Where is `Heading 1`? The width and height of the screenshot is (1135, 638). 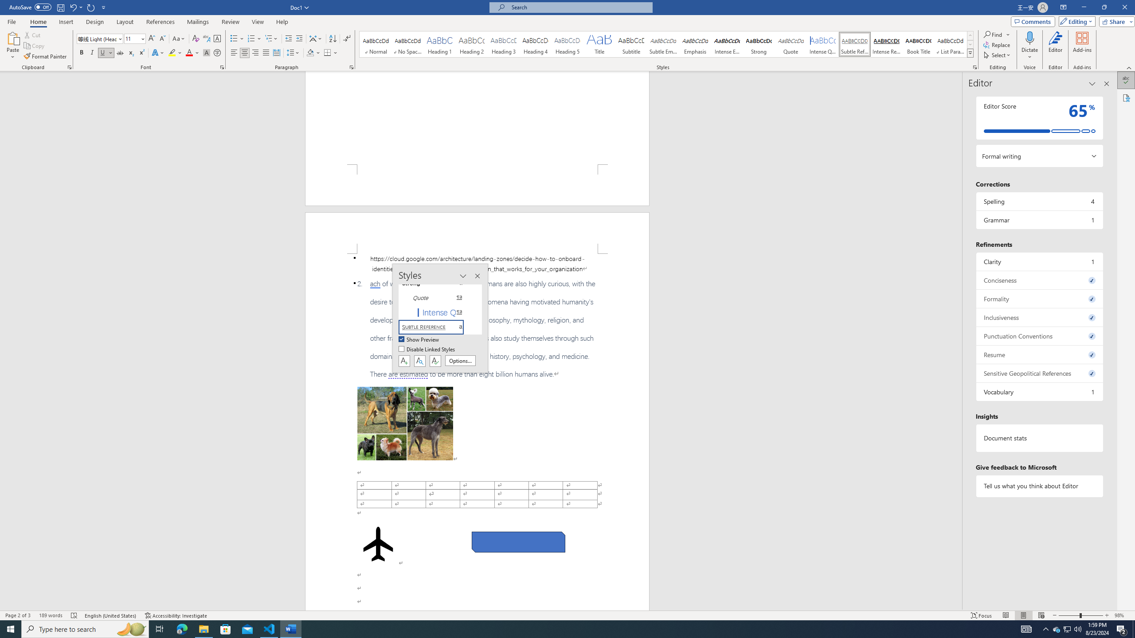
Heading 1 is located at coordinates (440, 44).